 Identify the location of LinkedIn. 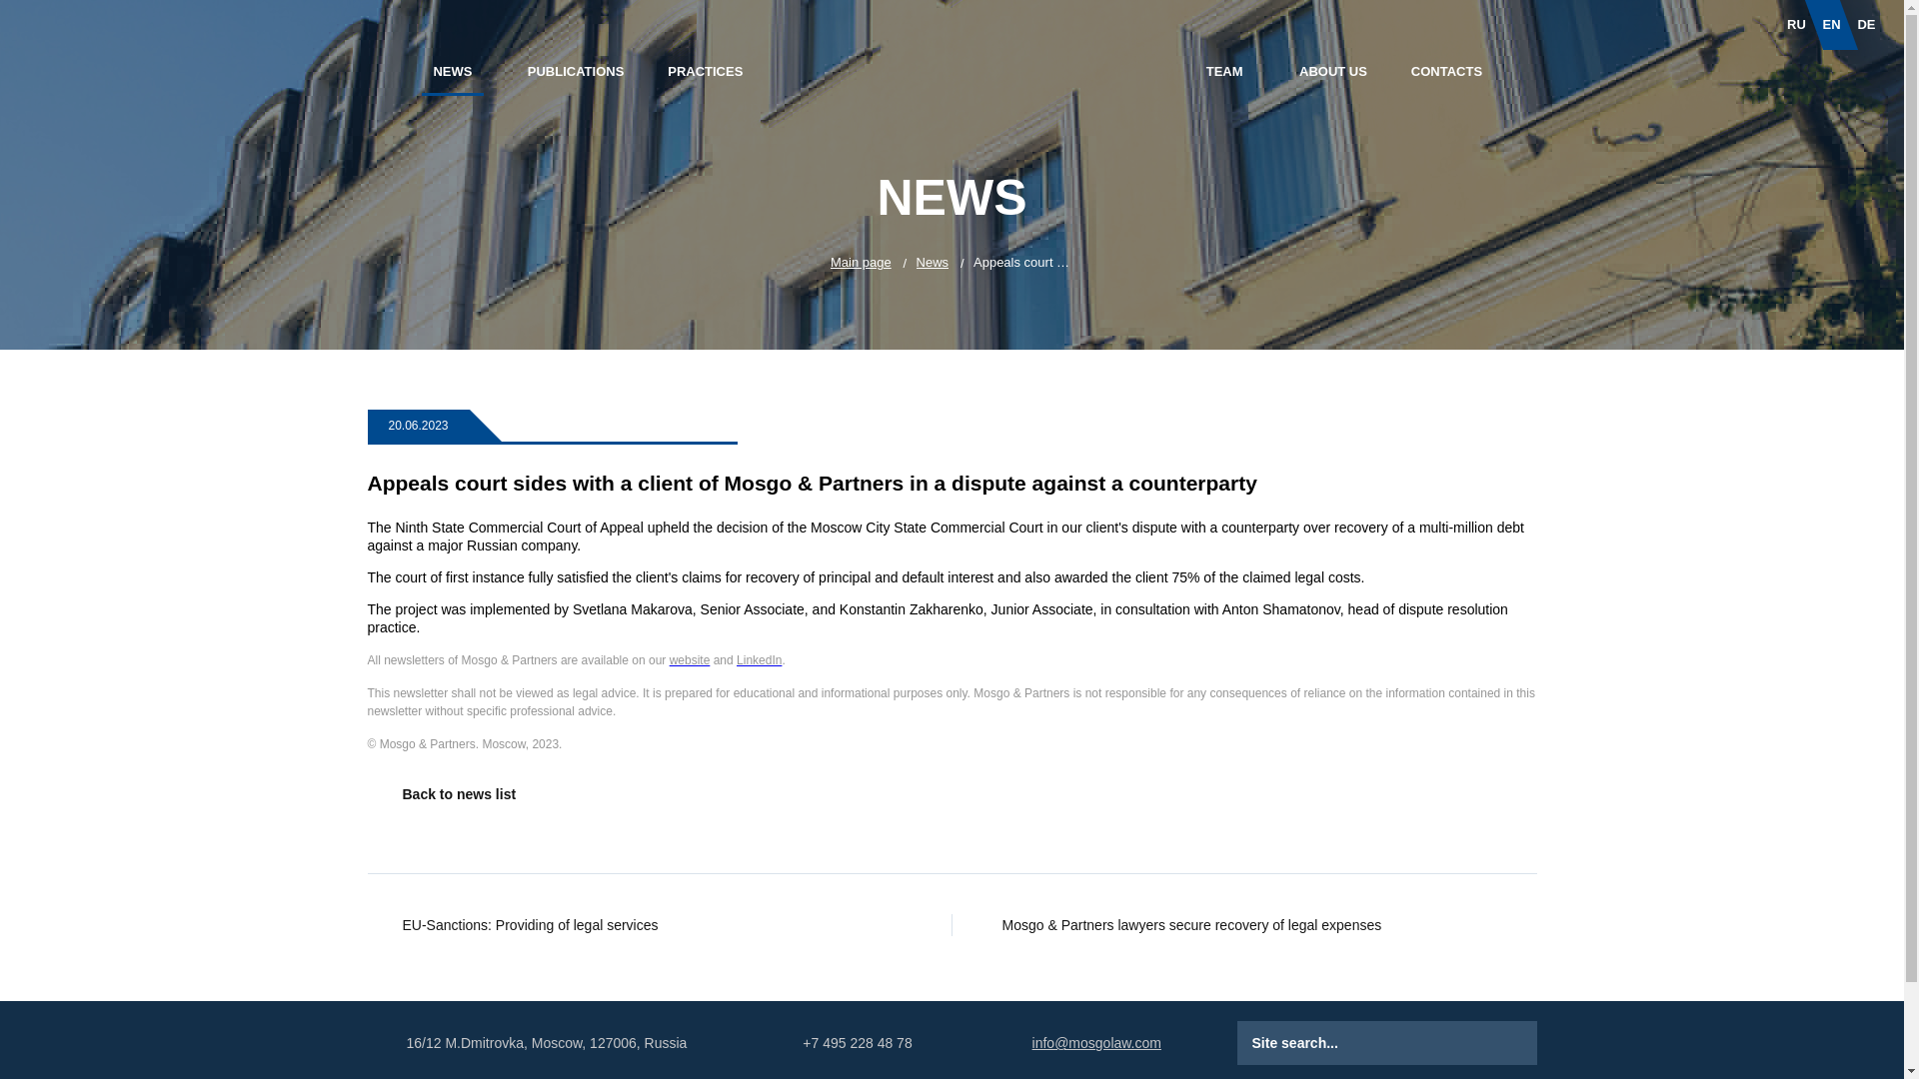
(759, 659).